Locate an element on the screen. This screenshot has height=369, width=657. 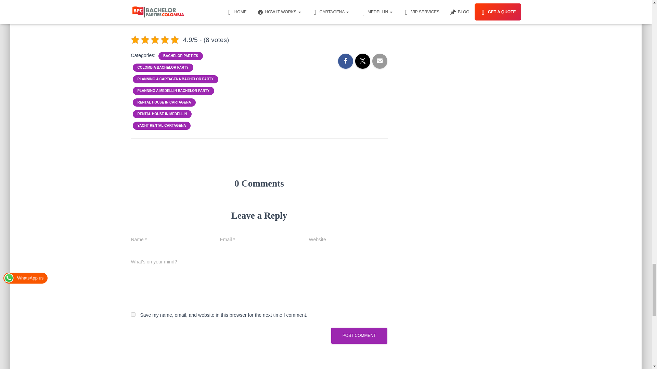
YACHT RENTAL CARTAGENA is located at coordinates (162, 125).